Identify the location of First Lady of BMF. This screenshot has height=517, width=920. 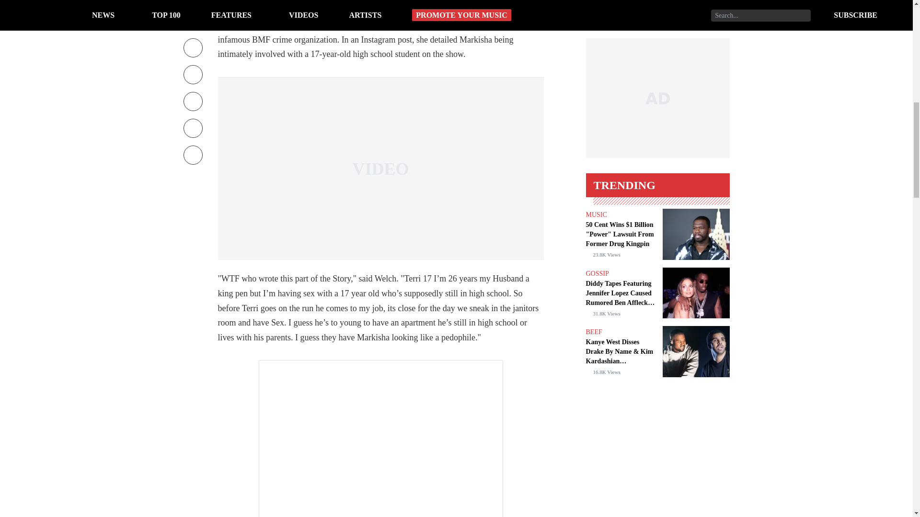
(419, 11).